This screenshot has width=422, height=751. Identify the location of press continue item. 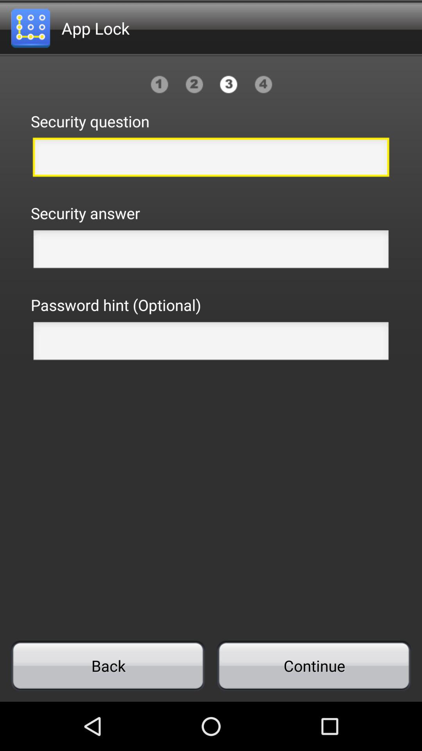
(314, 666).